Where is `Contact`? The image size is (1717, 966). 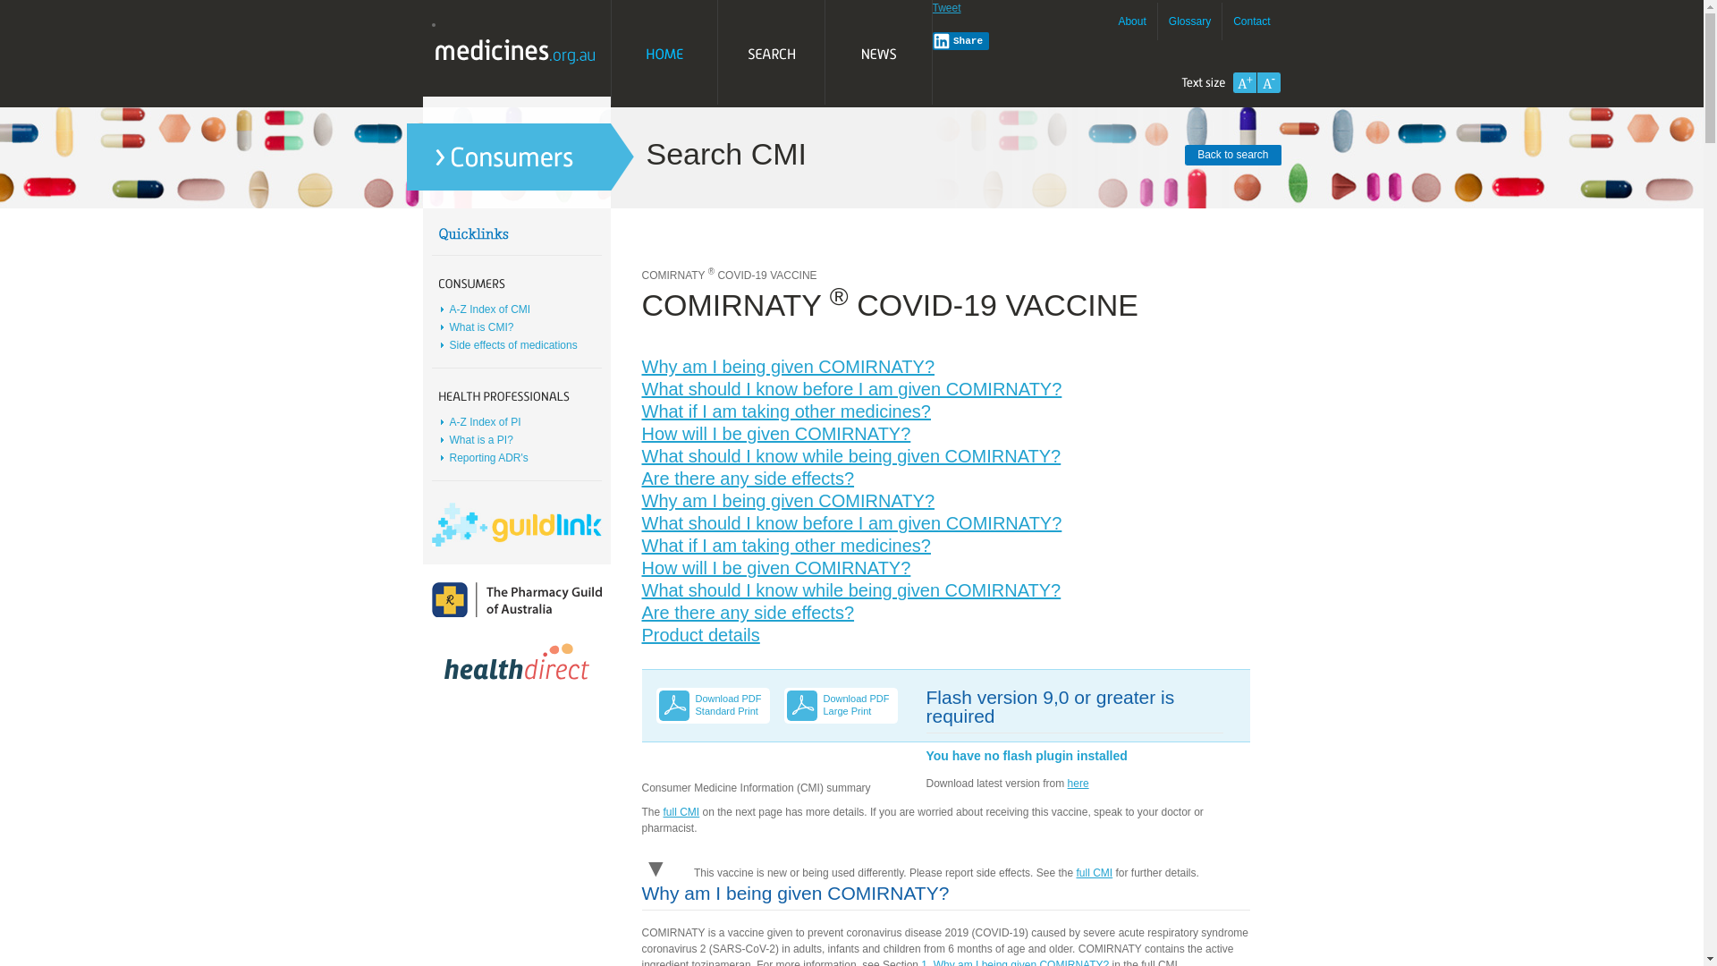
Contact is located at coordinates (1252, 21).